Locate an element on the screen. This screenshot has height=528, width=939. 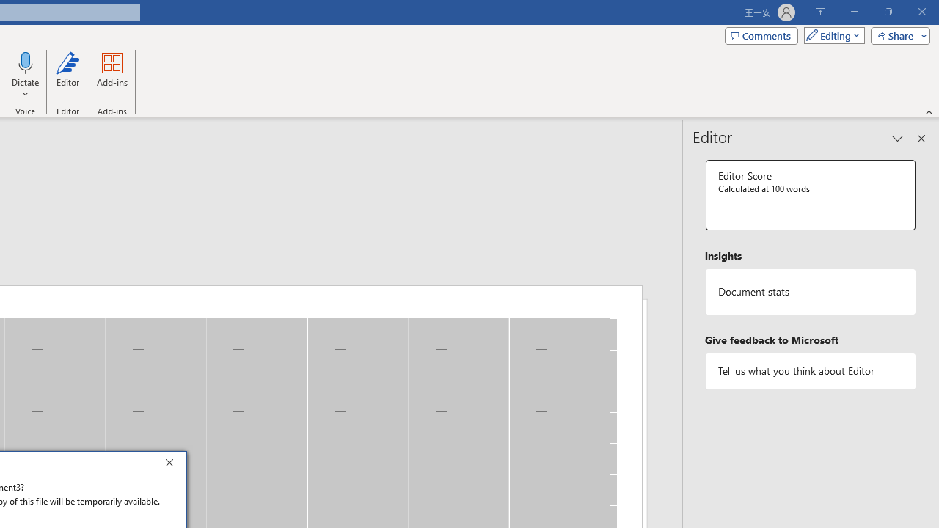
Dictate is located at coordinates (26, 62).